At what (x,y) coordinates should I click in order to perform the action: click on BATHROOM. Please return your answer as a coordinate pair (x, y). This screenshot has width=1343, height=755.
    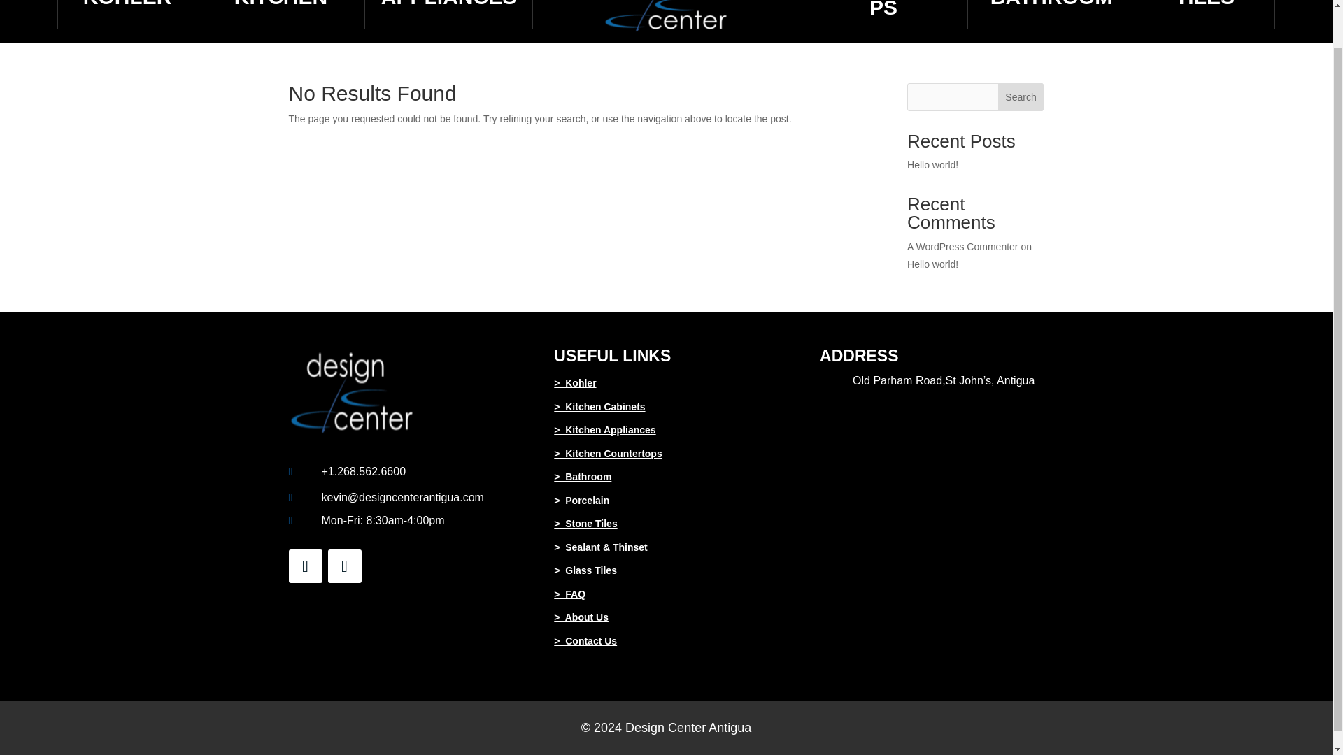
    Looking at the image, I should click on (1051, 4).